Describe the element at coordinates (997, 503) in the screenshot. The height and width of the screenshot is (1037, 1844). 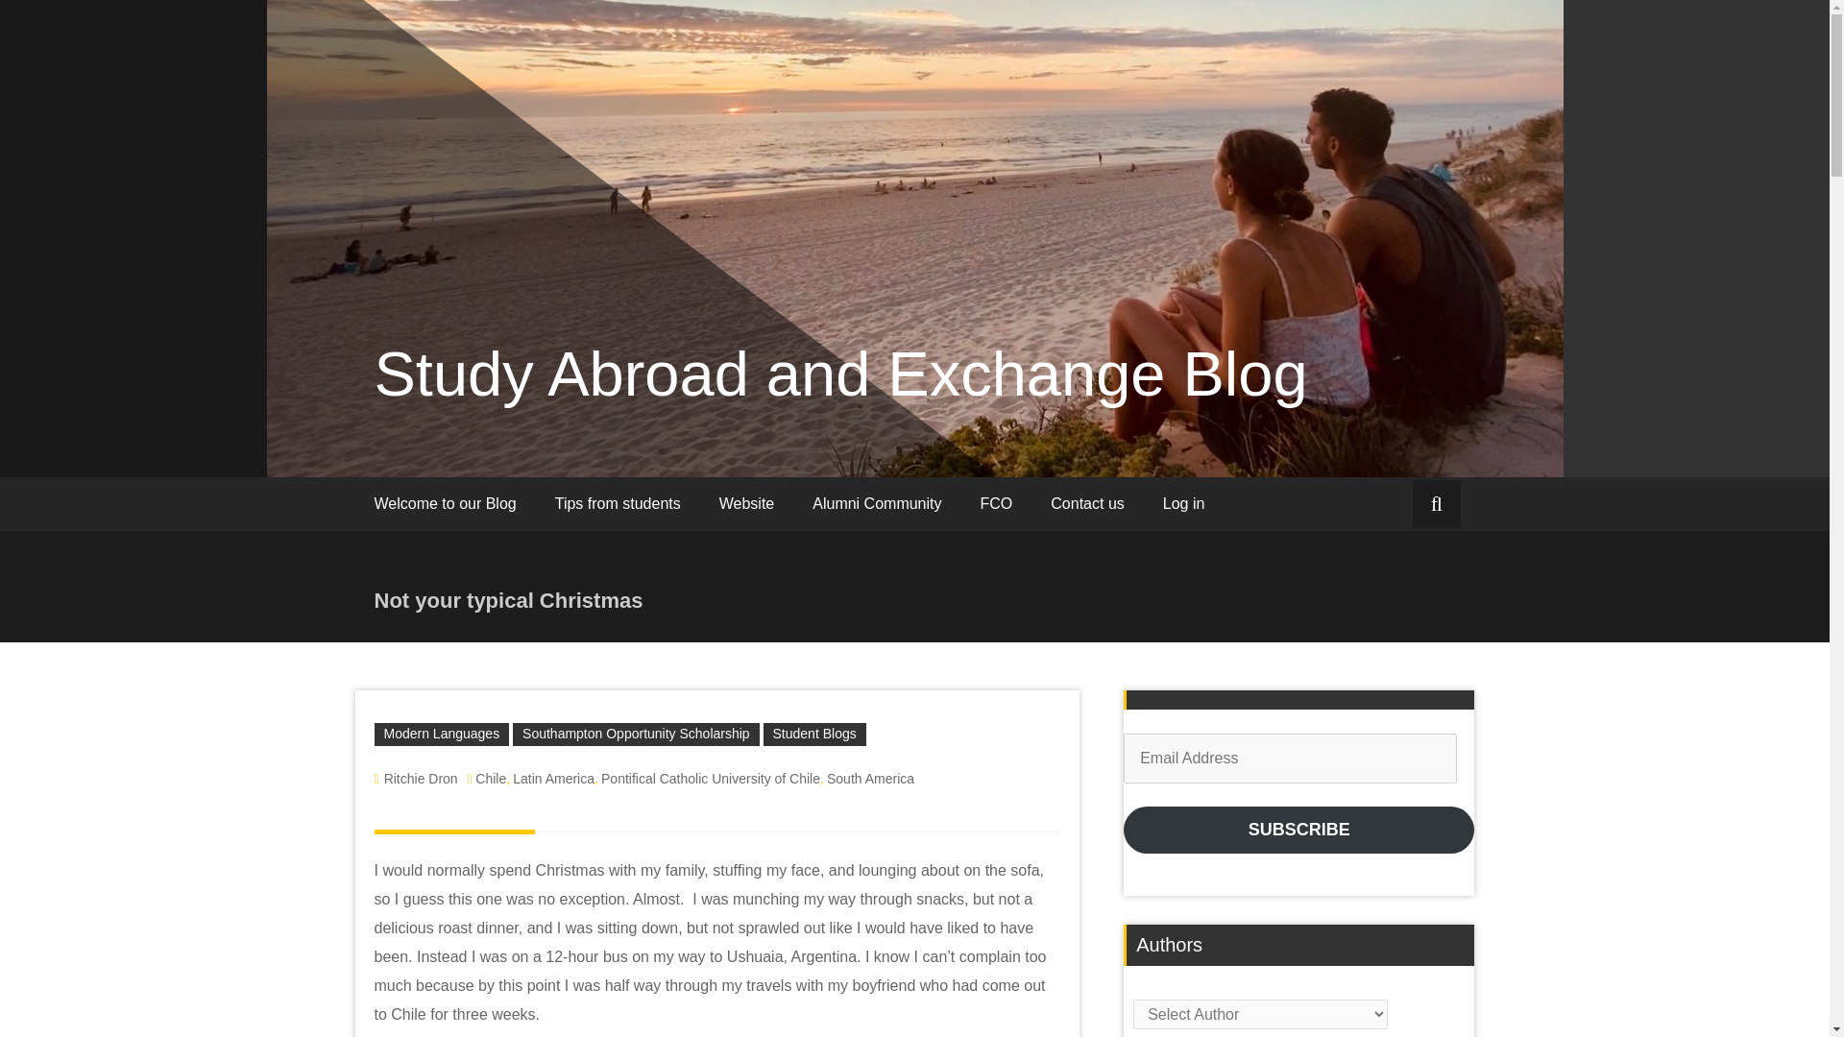
I see `FCO` at that location.